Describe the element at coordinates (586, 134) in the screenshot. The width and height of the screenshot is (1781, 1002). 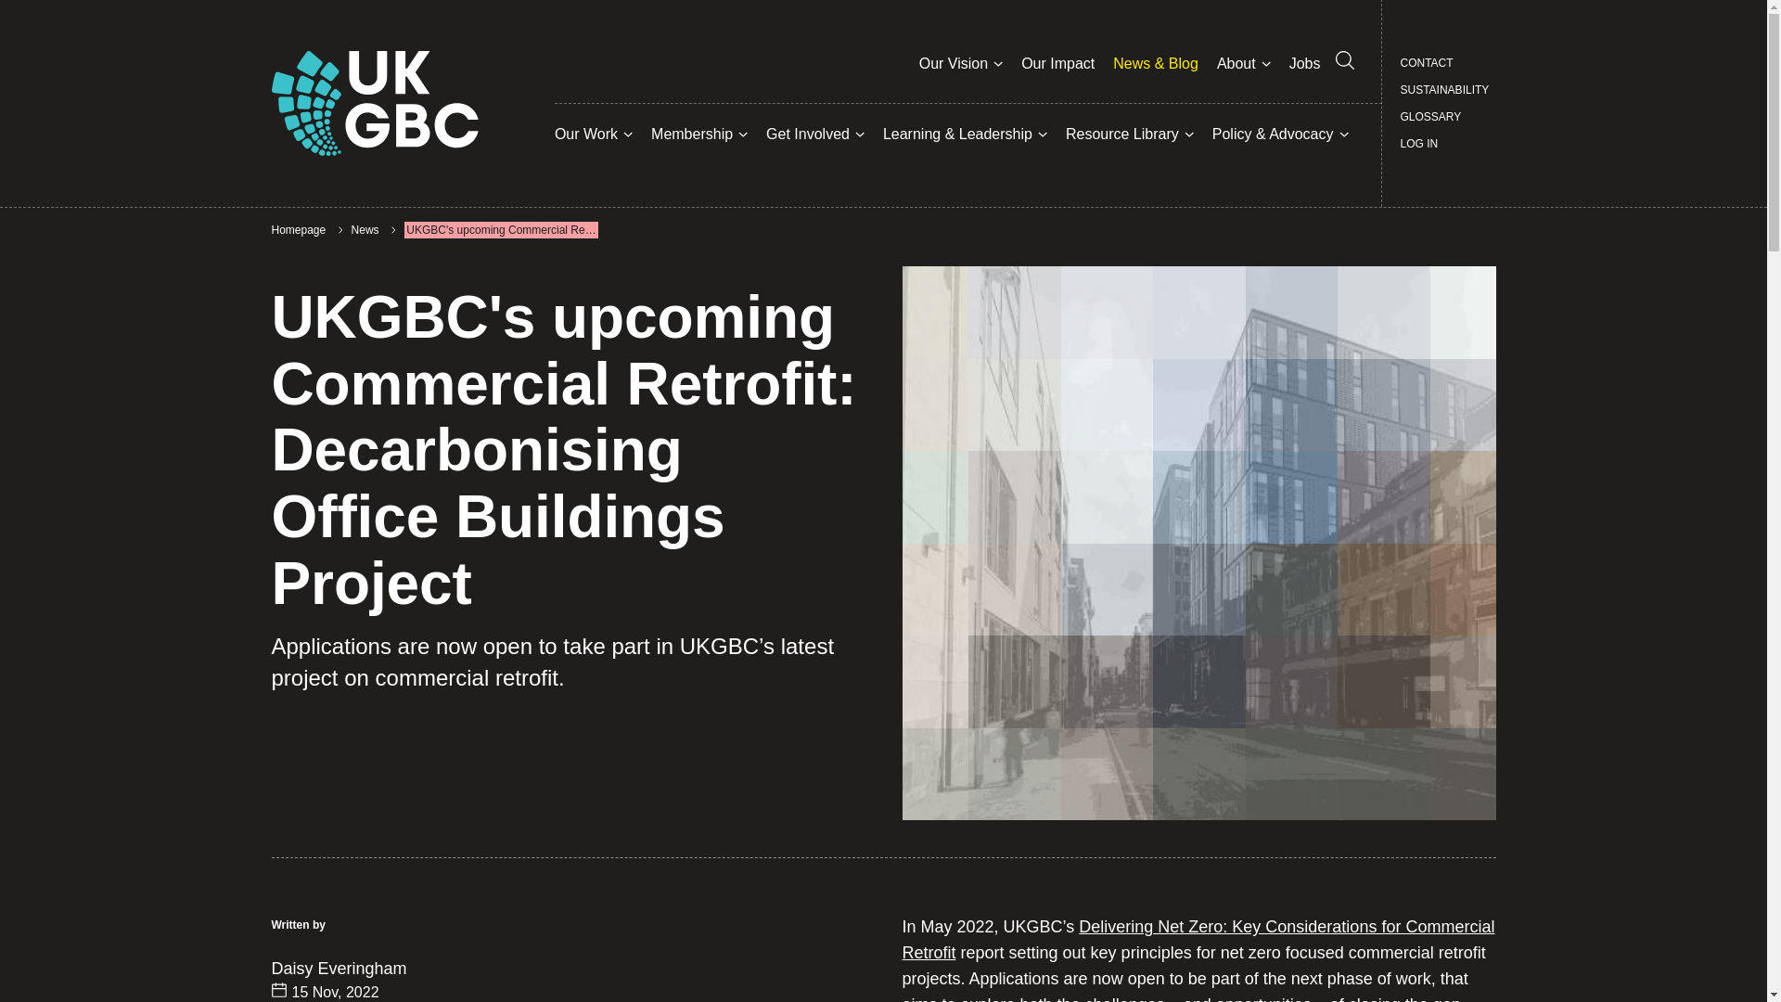
I see `Our Work` at that location.